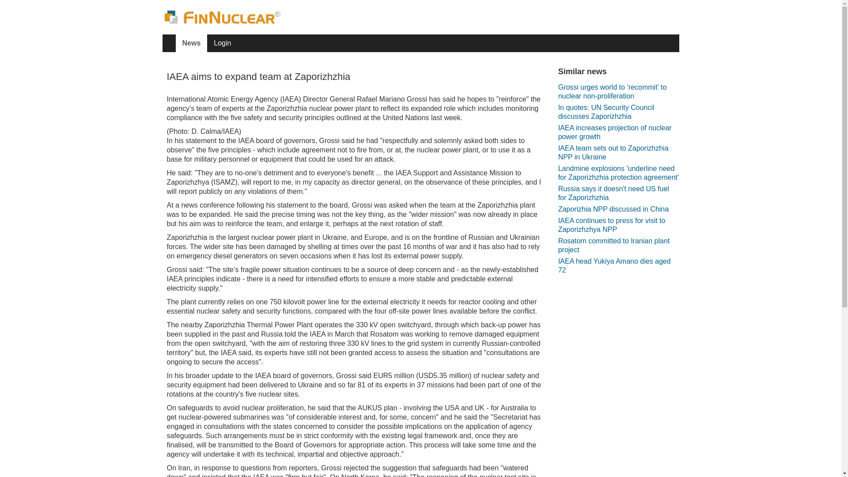 This screenshot has height=477, width=848. Describe the element at coordinates (618, 153) in the screenshot. I see `IAEA team sets out to Zaporizhzhia NPP in Ukraine` at that location.